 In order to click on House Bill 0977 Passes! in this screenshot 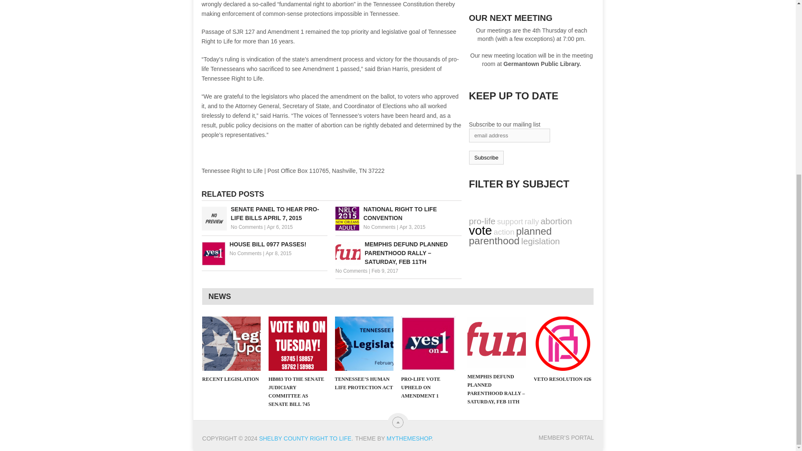, I will do `click(264, 244)`.